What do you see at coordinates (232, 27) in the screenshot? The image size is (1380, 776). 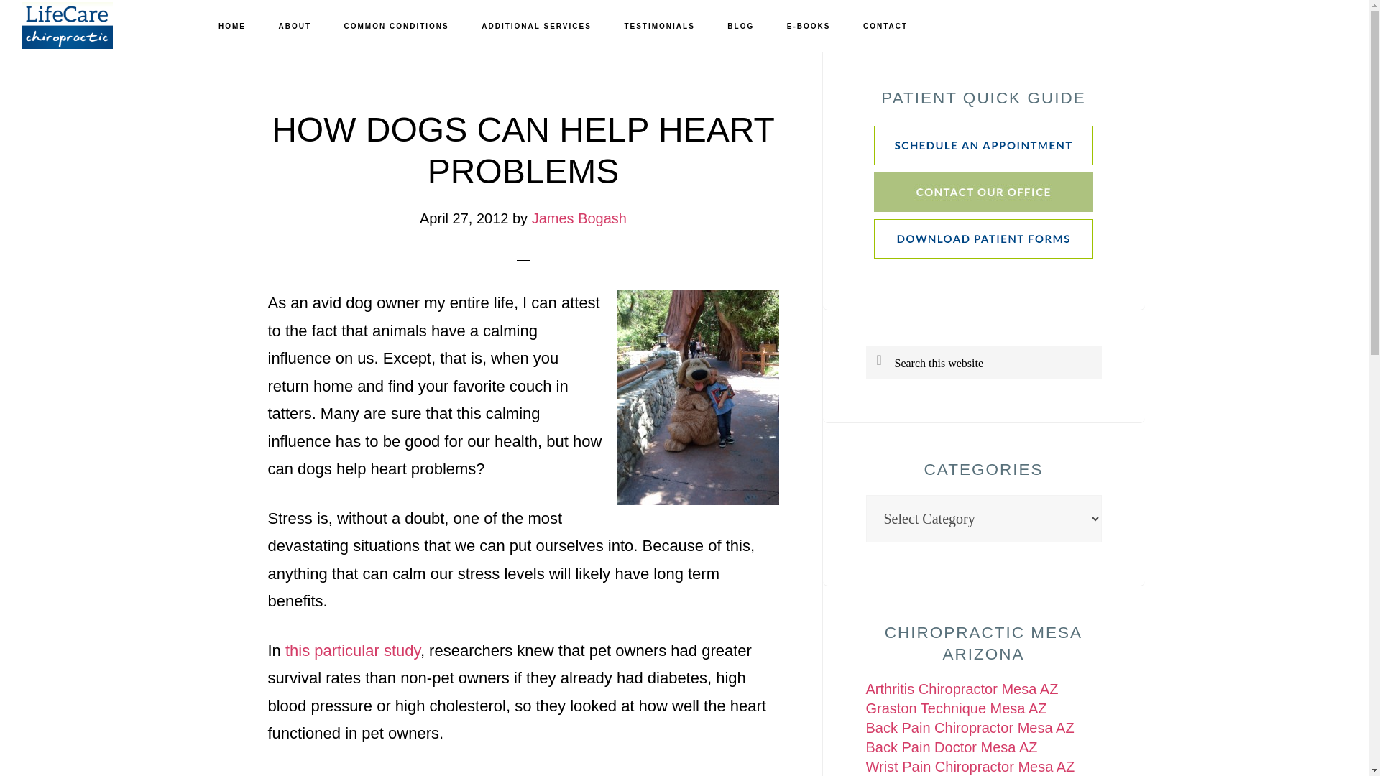 I see `HOME` at bounding box center [232, 27].